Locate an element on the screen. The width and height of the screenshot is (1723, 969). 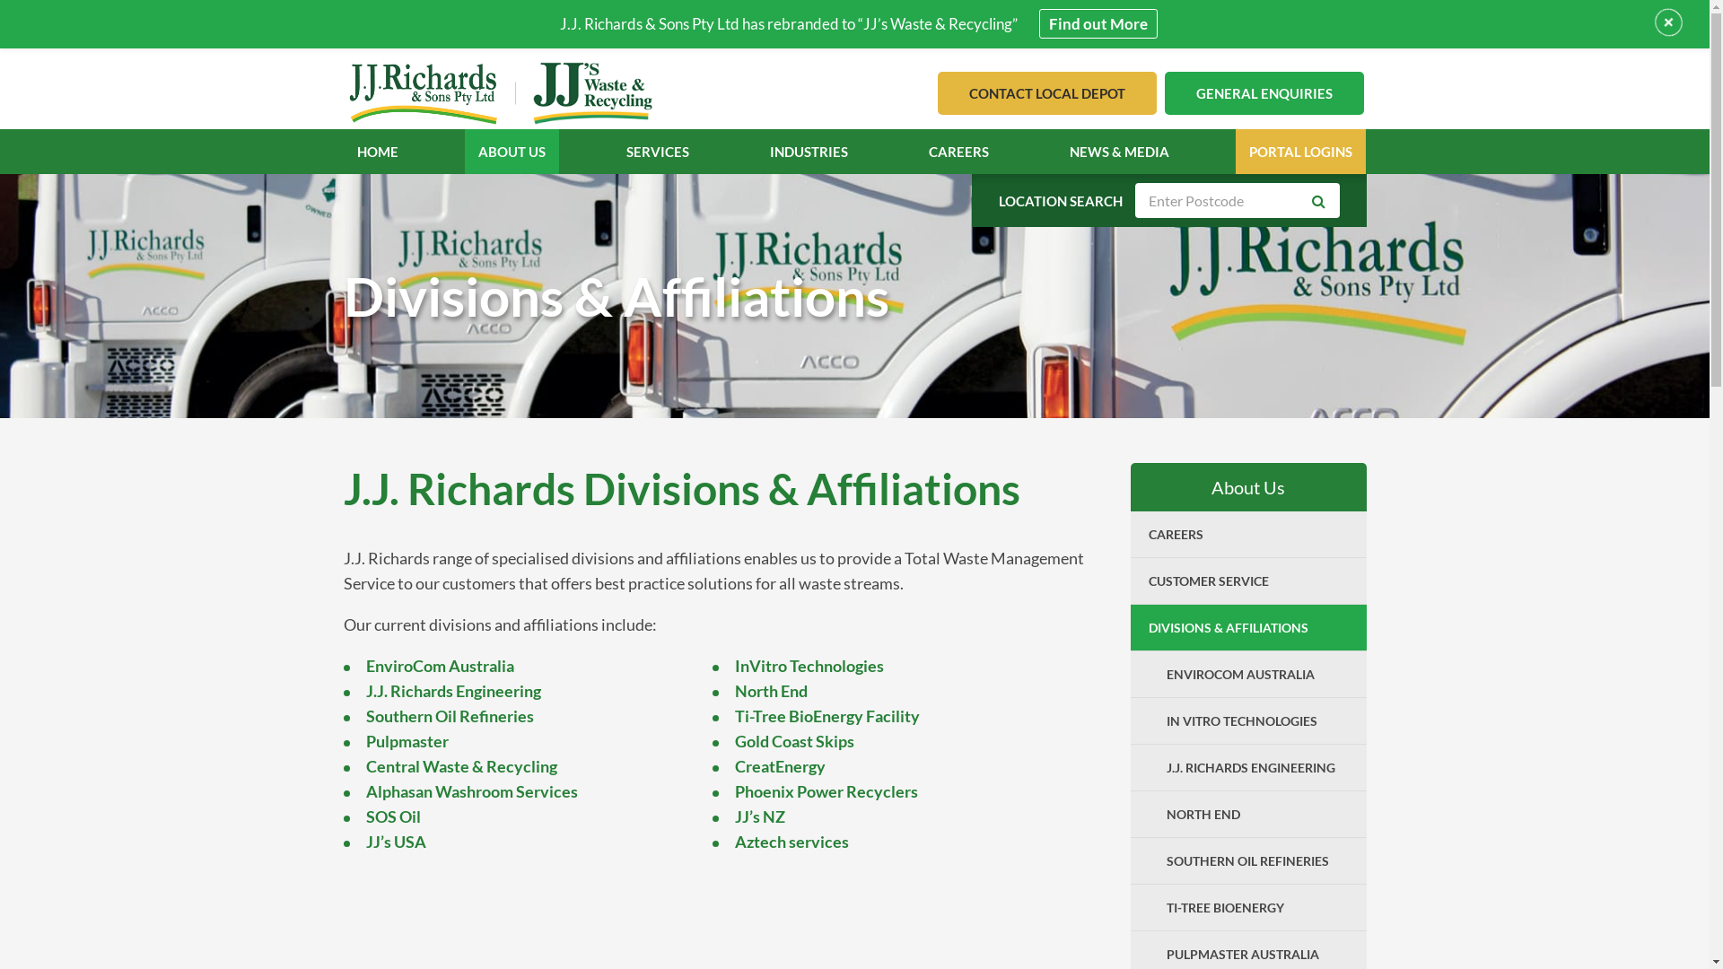
NEWS & MEDIA is located at coordinates (1120, 152).